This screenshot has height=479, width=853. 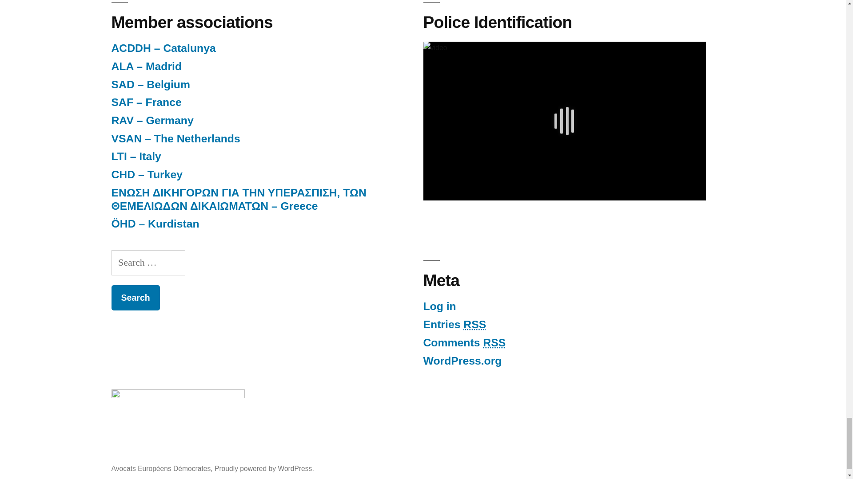 What do you see at coordinates (494, 342) in the screenshot?
I see `Really Simple Syndication` at bounding box center [494, 342].